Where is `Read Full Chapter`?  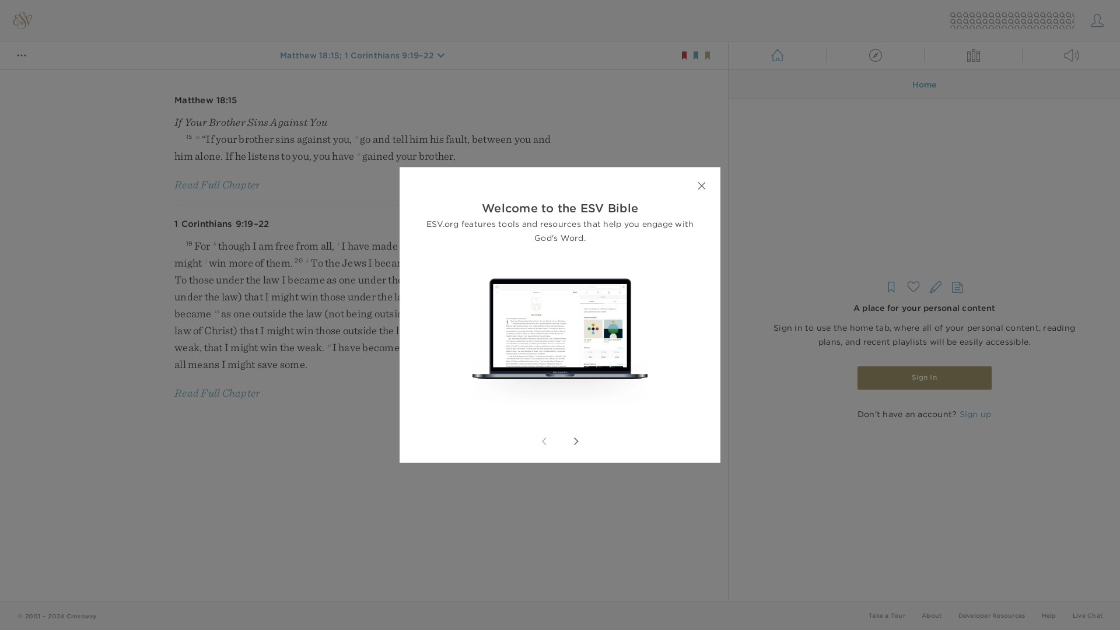
Read Full Chapter is located at coordinates (217, 184).